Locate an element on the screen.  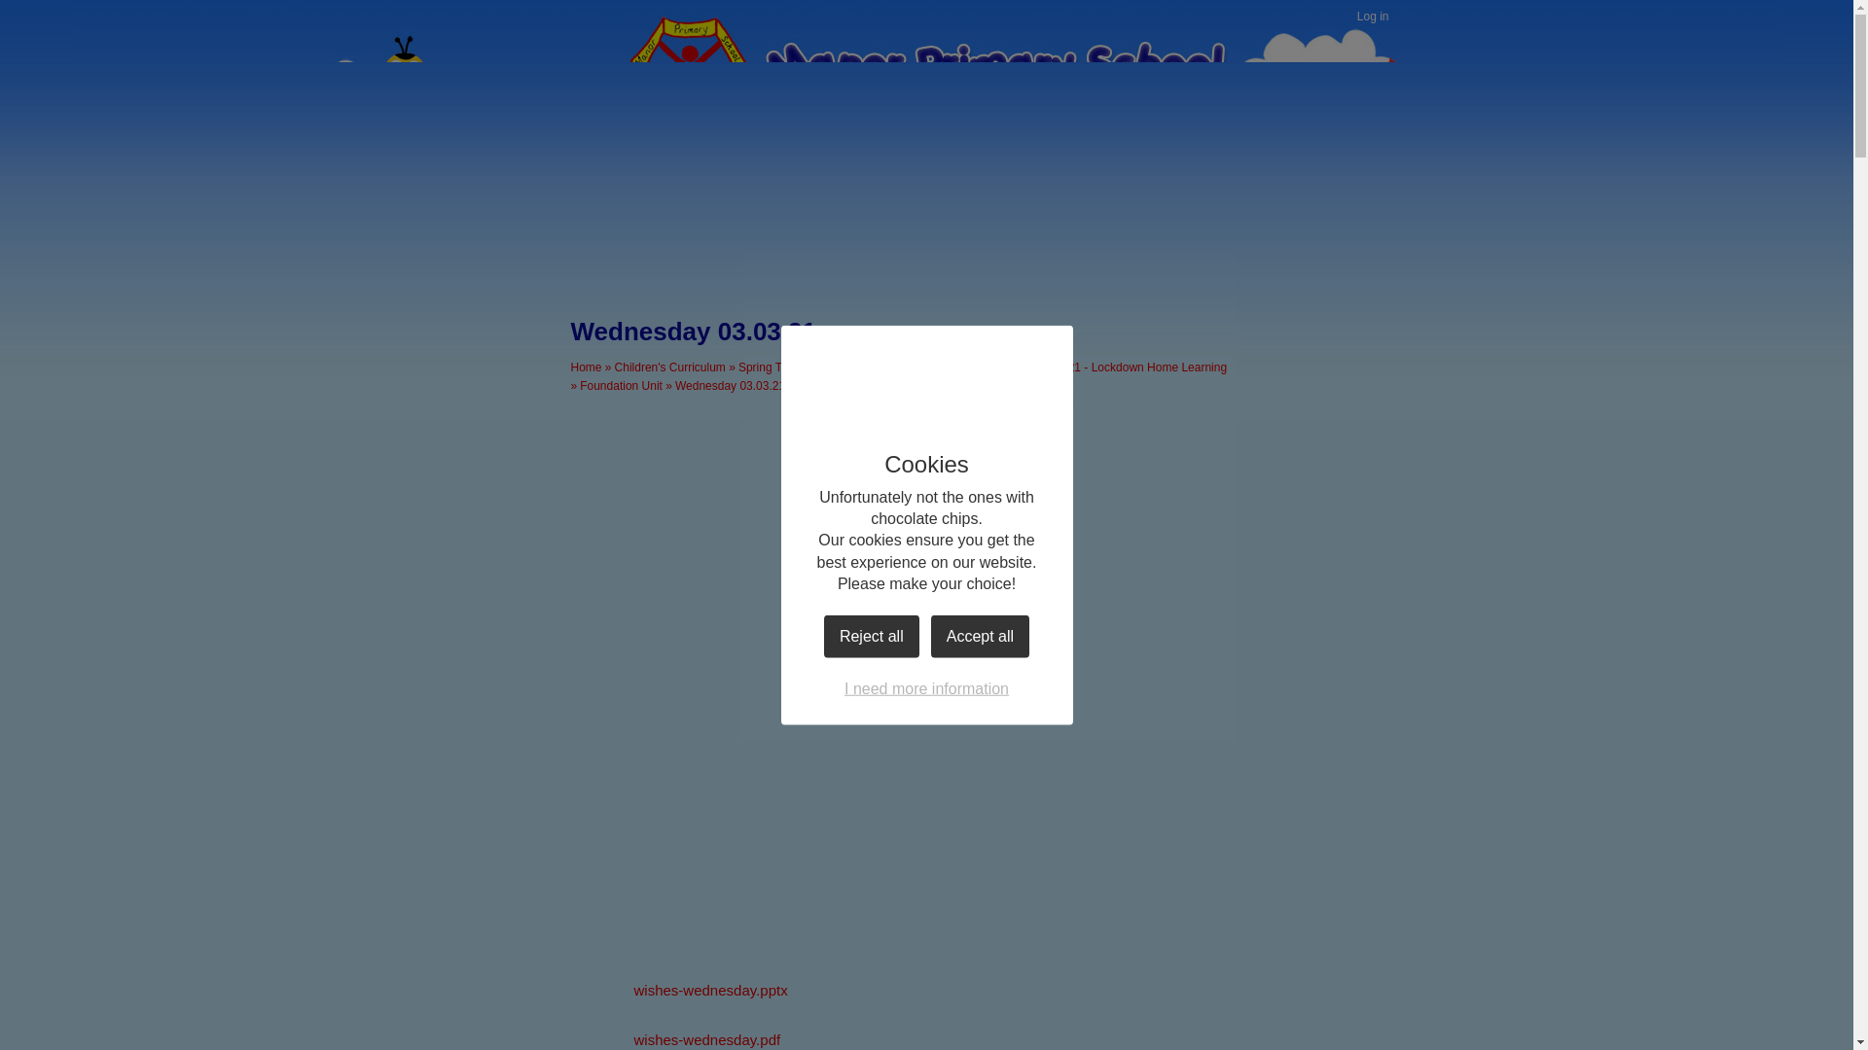
Log in is located at coordinates (1373, 17).